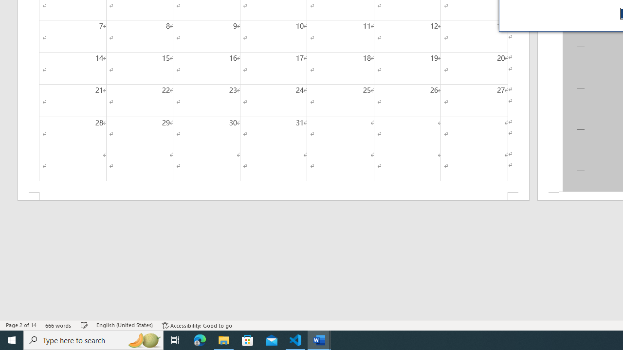  I want to click on Type here to search, so click(93, 340).